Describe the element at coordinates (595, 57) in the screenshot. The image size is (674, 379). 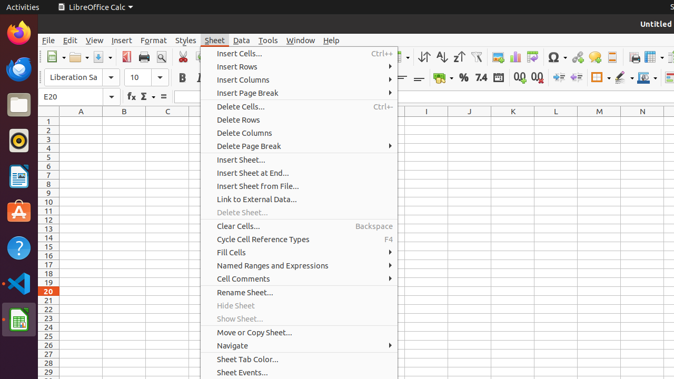
I see `Comment` at that location.